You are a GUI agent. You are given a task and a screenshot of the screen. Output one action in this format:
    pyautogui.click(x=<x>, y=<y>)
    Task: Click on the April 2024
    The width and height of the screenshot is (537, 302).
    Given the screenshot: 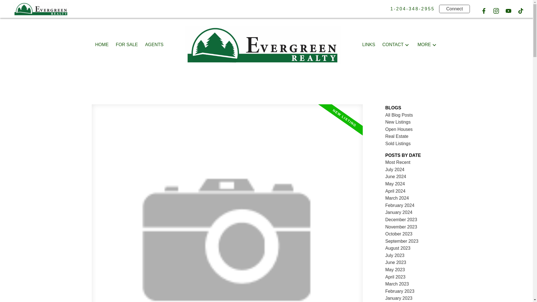 What is the action you would take?
    pyautogui.click(x=395, y=191)
    